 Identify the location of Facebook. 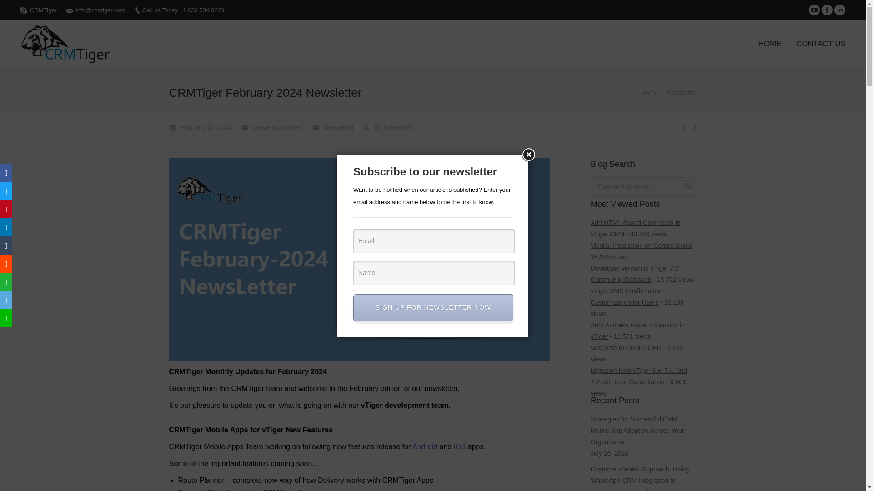
(827, 10).